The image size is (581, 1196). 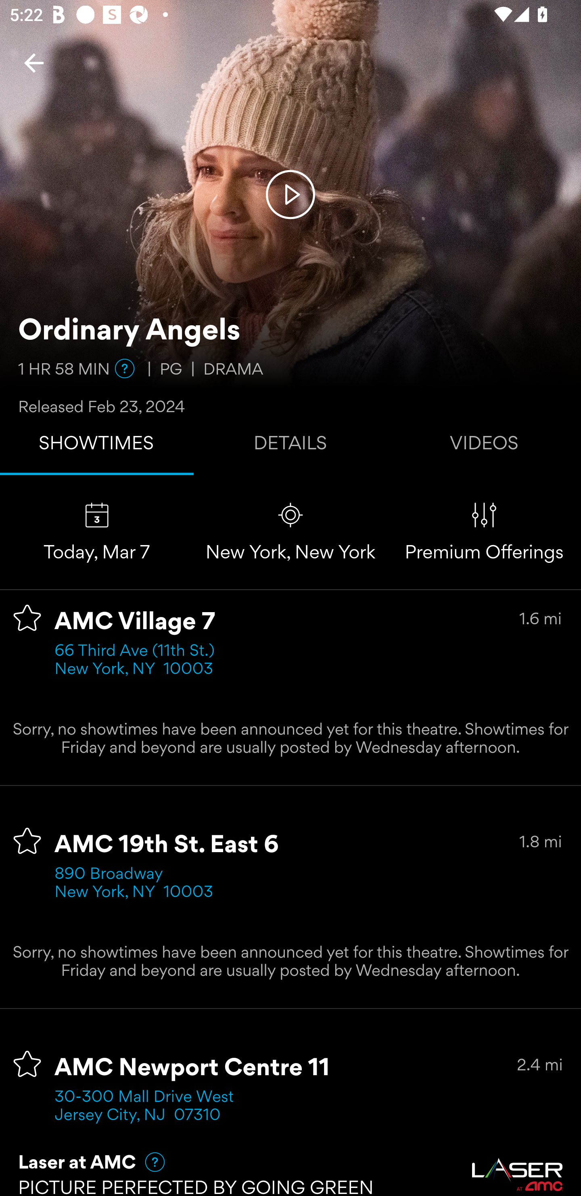 What do you see at coordinates (34, 63) in the screenshot?
I see `Back` at bounding box center [34, 63].